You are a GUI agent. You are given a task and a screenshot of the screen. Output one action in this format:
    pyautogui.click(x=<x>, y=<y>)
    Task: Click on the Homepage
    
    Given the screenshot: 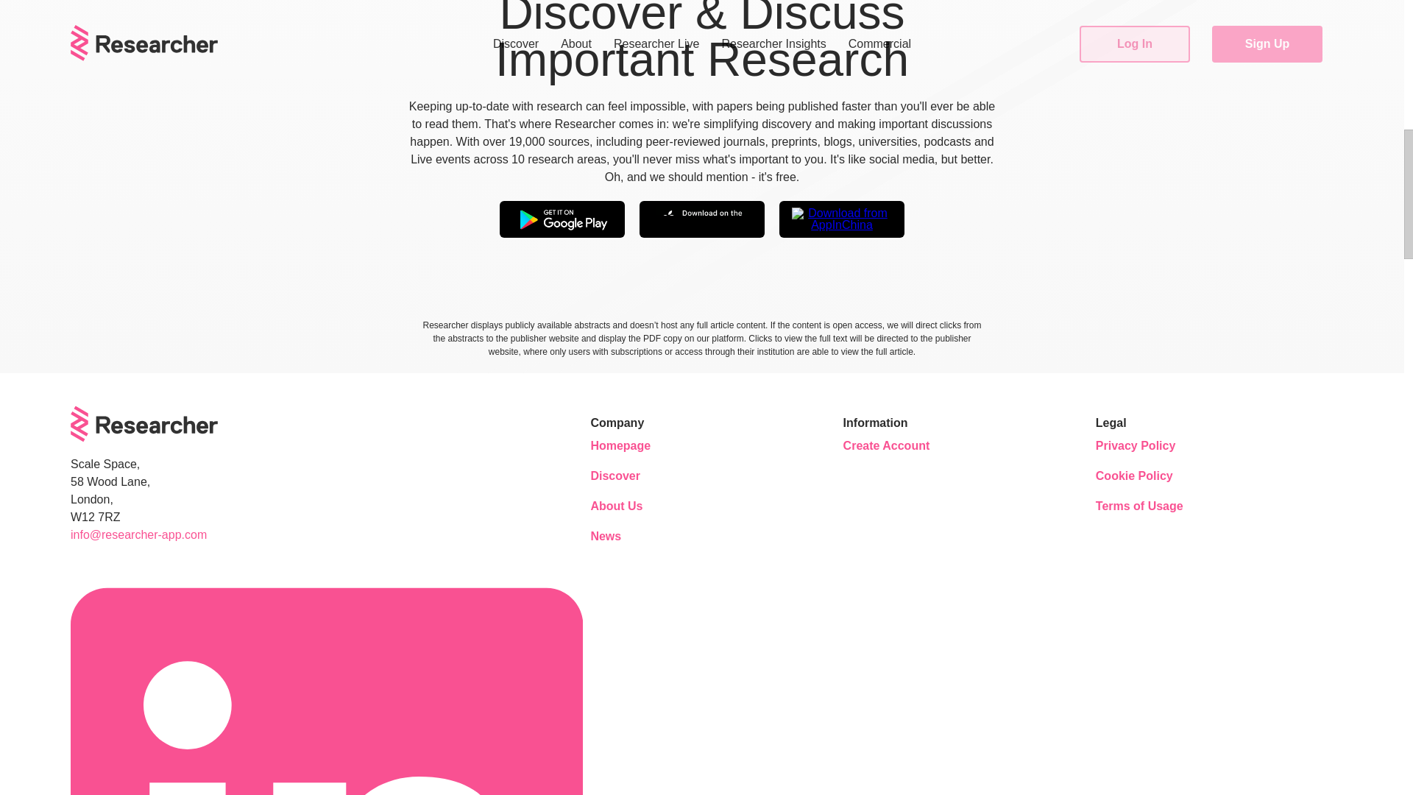 What is the action you would take?
    pyautogui.click(x=634, y=446)
    